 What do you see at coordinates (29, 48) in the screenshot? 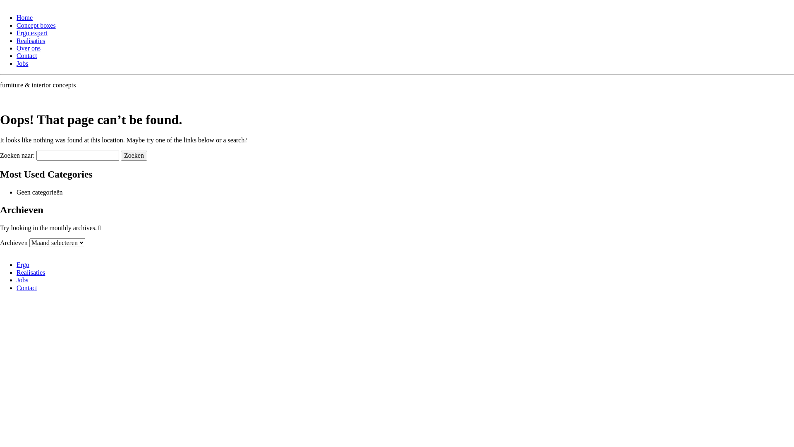
I see `Over ons` at bounding box center [29, 48].